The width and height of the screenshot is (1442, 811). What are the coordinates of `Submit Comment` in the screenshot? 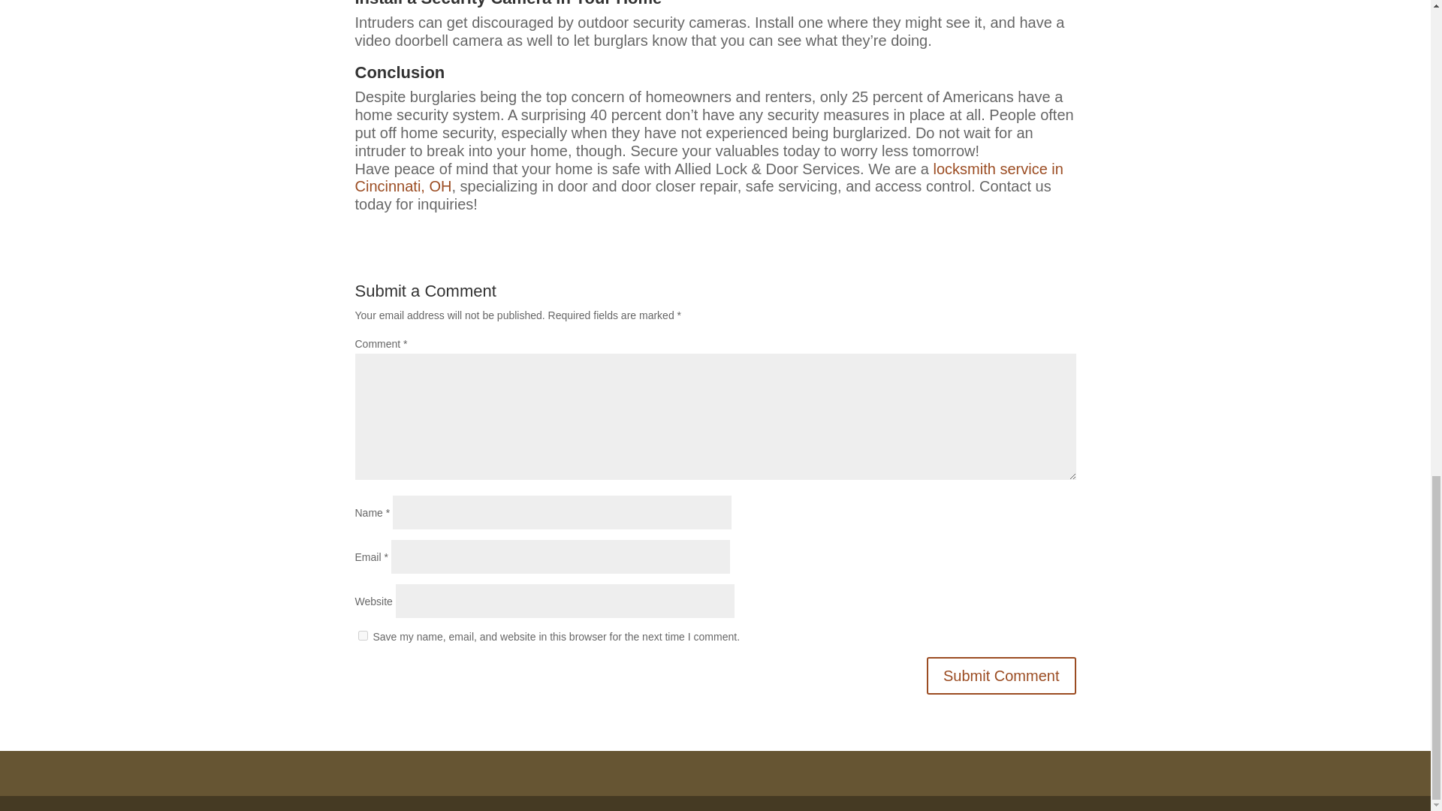 It's located at (1001, 675).